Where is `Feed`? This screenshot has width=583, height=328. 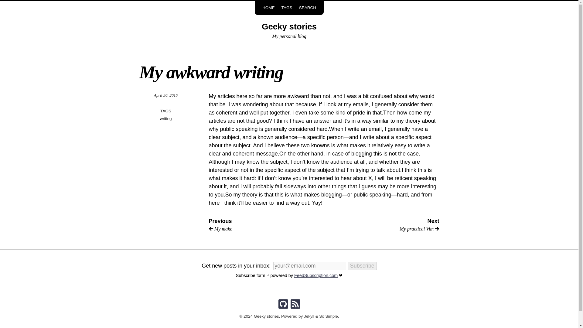
Feed is located at coordinates (295, 304).